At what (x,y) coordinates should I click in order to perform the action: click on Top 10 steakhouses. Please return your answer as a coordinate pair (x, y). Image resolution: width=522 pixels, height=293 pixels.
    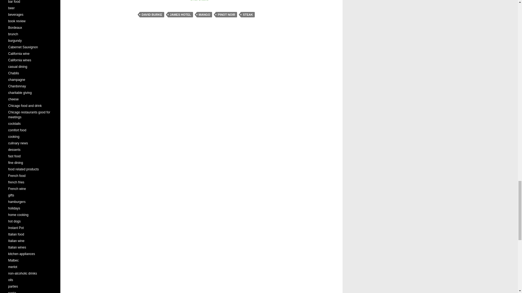
    Looking at the image, I should click on (149, 1).